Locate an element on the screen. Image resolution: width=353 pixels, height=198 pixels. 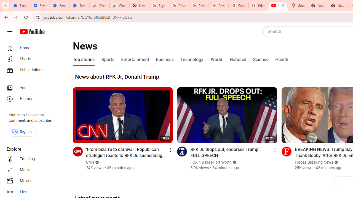
Forbes Breaking News is located at coordinates (314, 162).